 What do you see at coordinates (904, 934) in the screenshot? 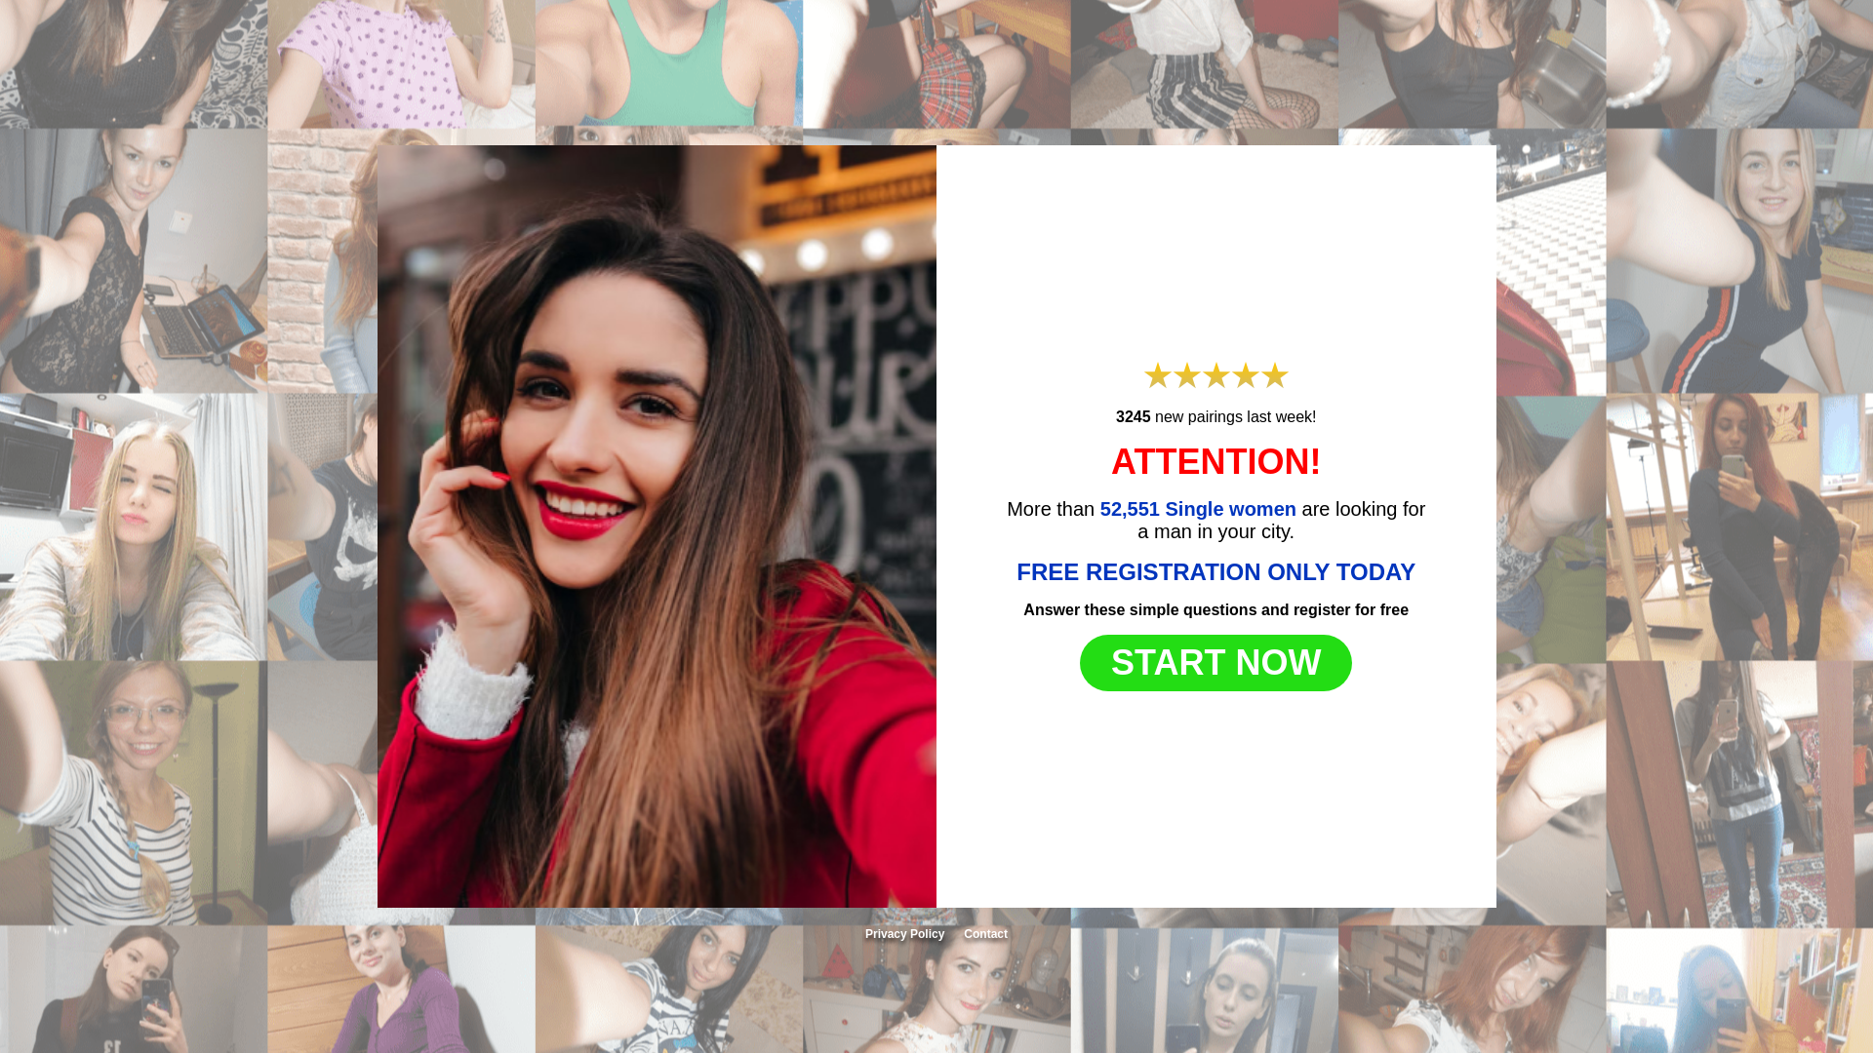
I see `Privacy Policy` at bounding box center [904, 934].